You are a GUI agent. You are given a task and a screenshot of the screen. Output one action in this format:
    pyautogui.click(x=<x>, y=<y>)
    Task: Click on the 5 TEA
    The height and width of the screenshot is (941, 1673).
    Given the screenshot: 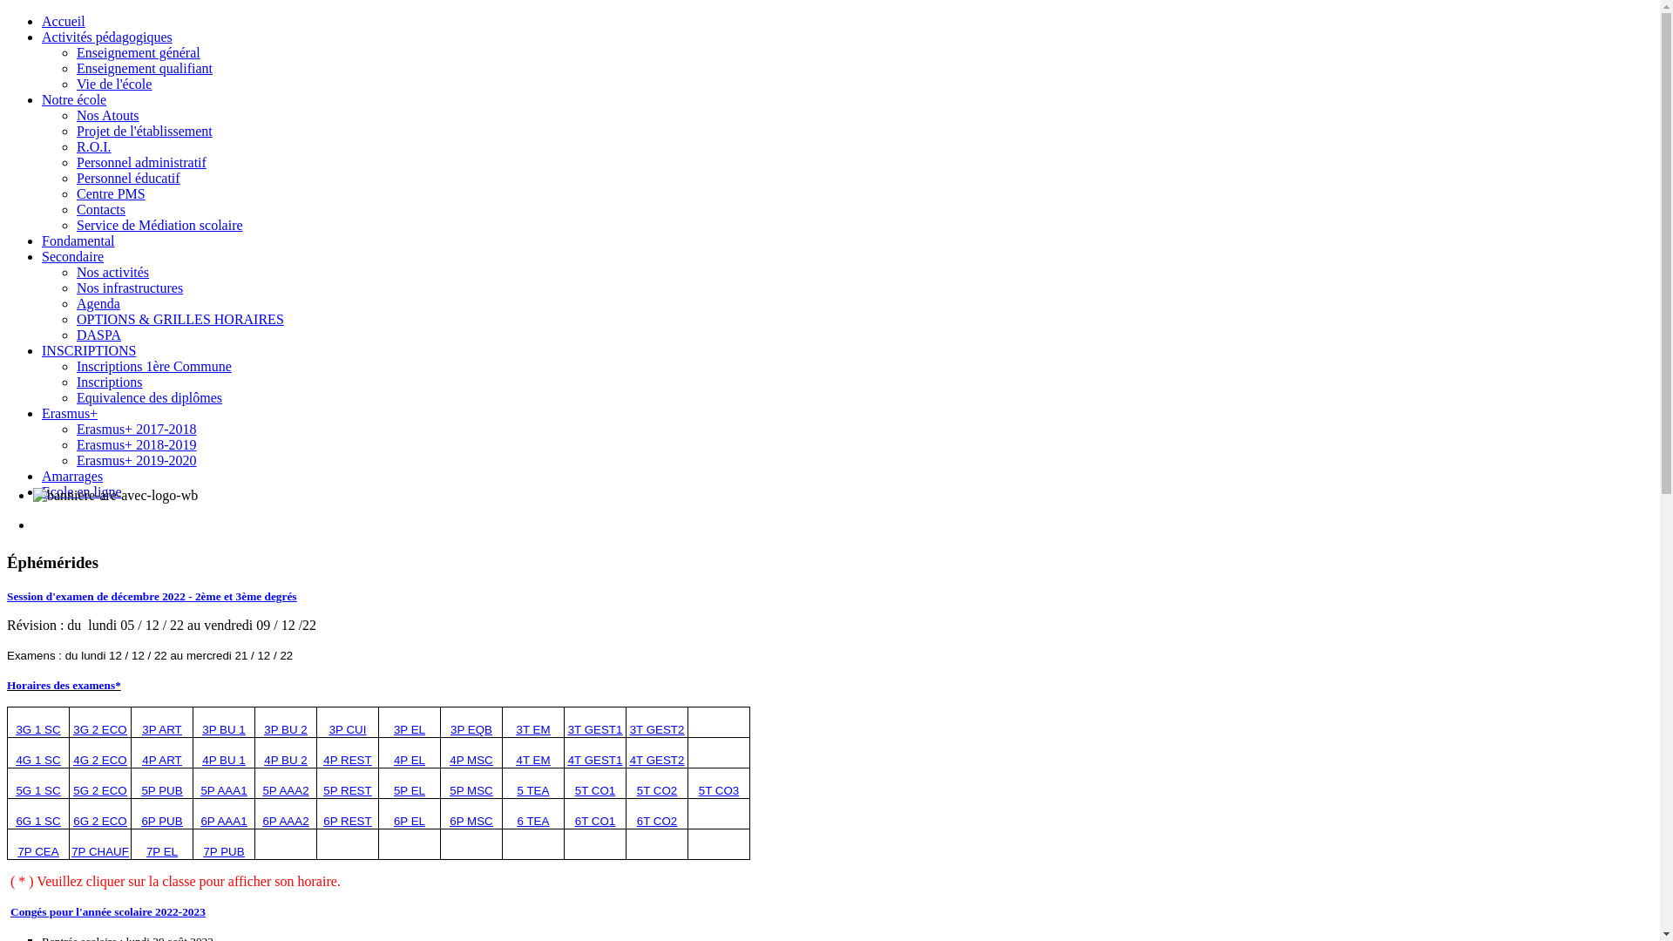 What is the action you would take?
    pyautogui.click(x=533, y=789)
    